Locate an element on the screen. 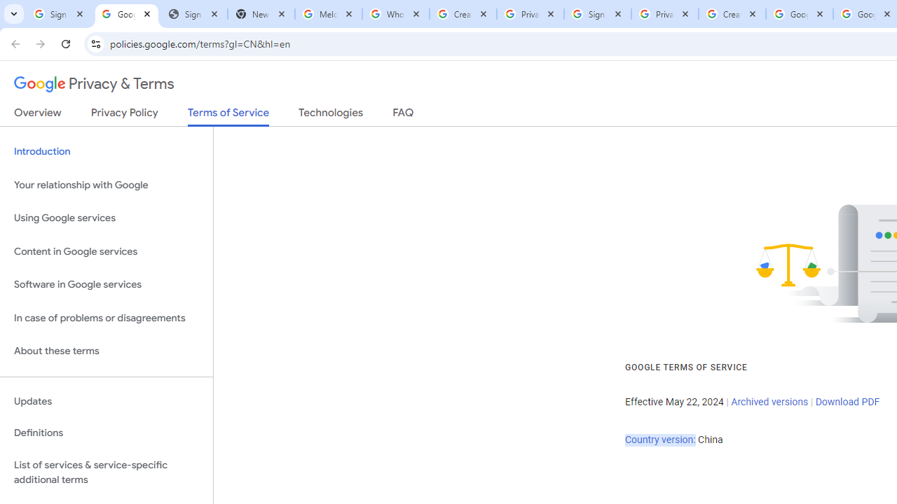 The width and height of the screenshot is (897, 504). List of services & service-specific additional terms is located at coordinates (107, 472).